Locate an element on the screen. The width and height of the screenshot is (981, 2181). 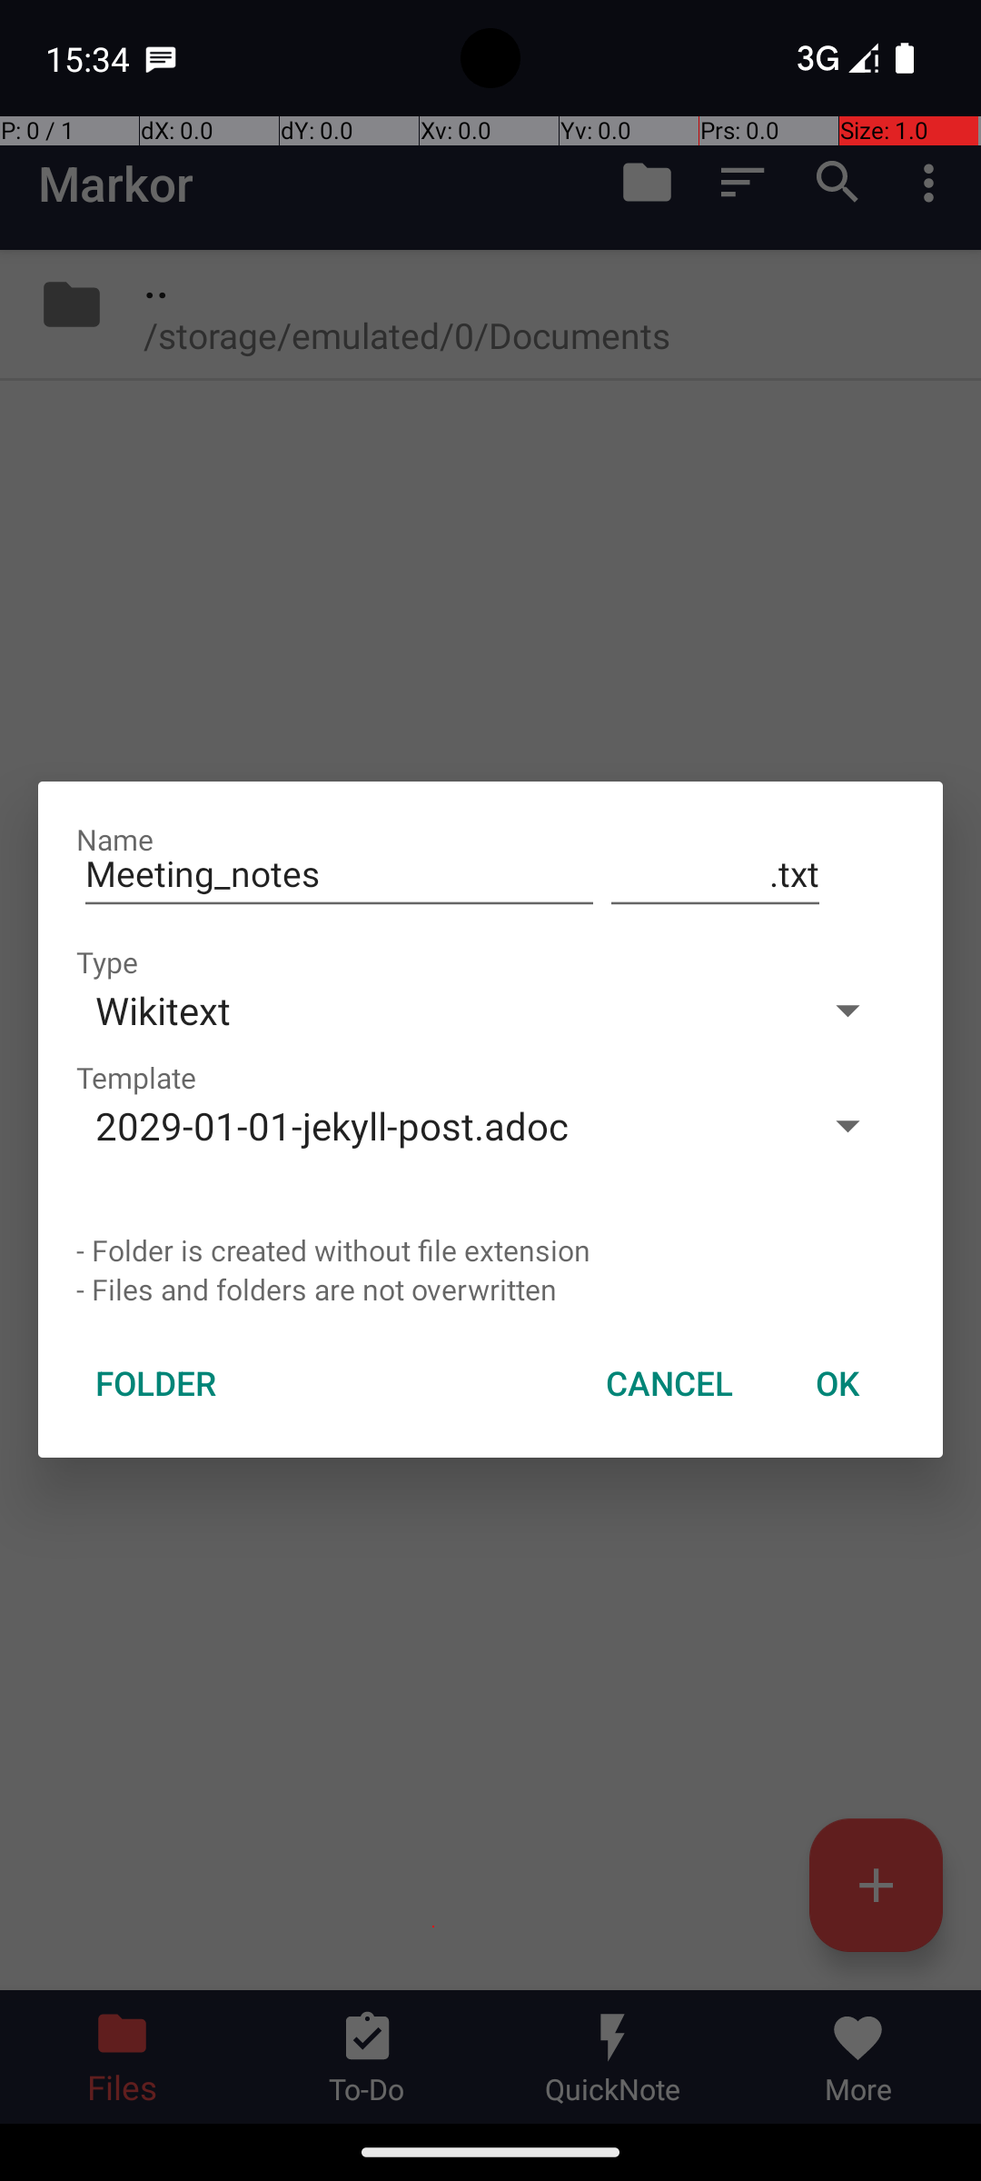
2029-01-01-jekyll-post.adoc is located at coordinates (433, 1125).